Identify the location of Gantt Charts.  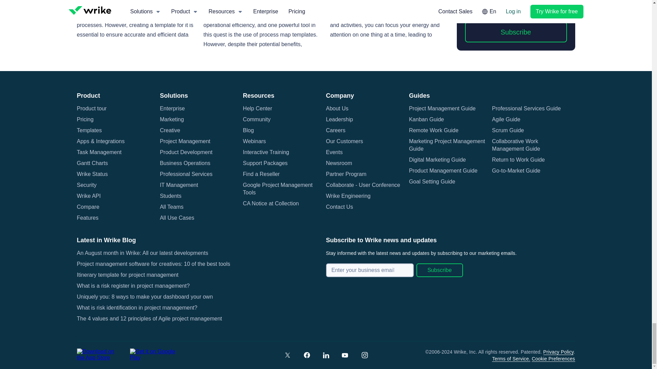
(92, 163).